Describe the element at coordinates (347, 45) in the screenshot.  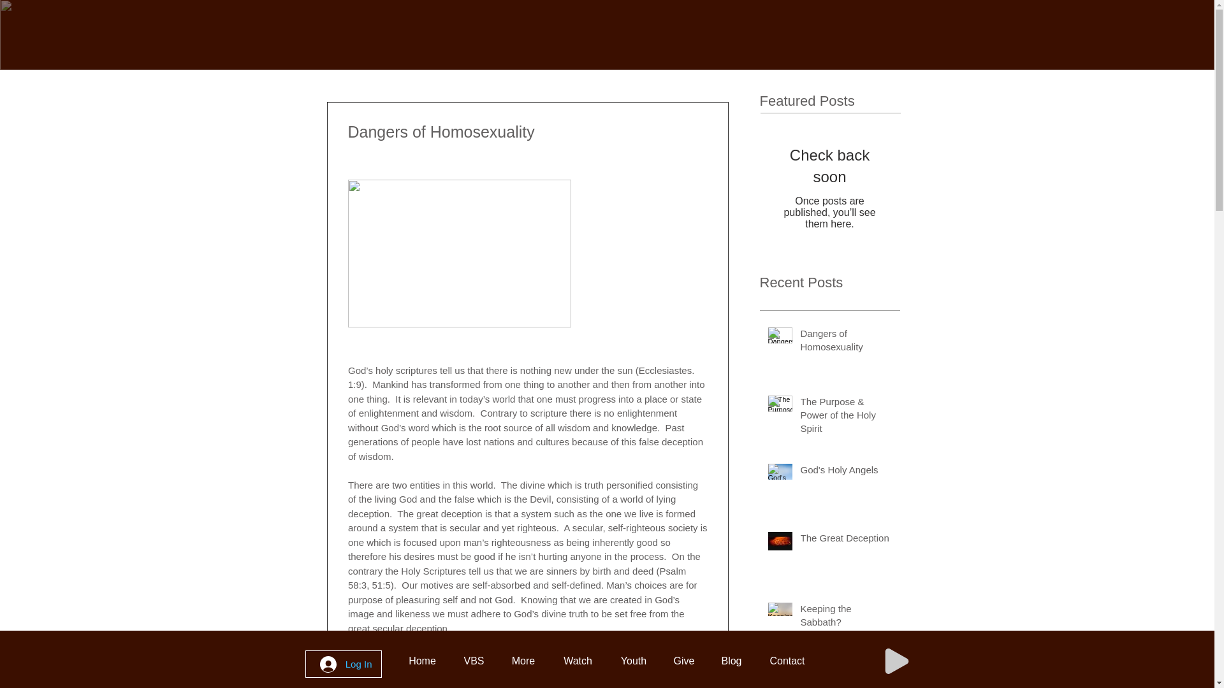
I see `Website Logo Test 1.png` at that location.